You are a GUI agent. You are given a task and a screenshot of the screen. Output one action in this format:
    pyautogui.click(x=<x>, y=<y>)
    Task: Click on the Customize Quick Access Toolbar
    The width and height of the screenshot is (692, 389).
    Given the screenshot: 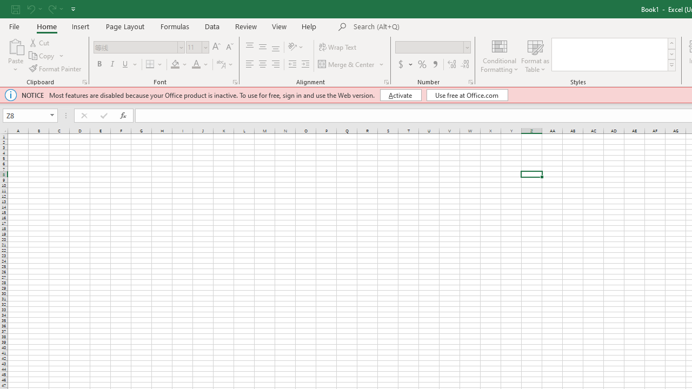 What is the action you would take?
    pyautogui.click(x=73, y=9)
    